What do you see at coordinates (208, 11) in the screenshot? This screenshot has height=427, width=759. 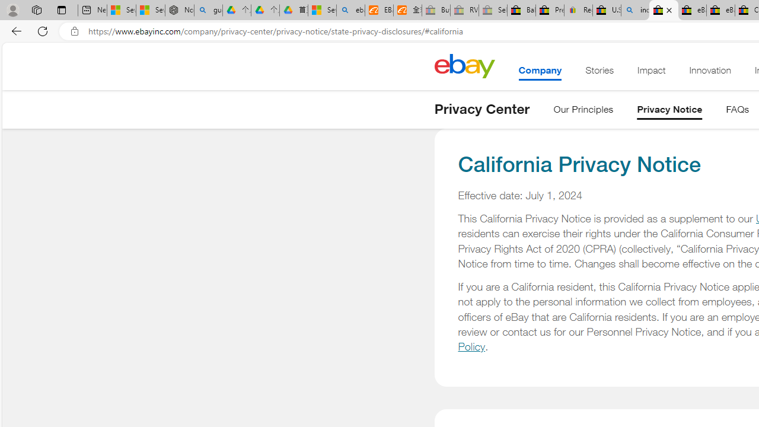 I see `guge yunpan - Search` at bounding box center [208, 11].